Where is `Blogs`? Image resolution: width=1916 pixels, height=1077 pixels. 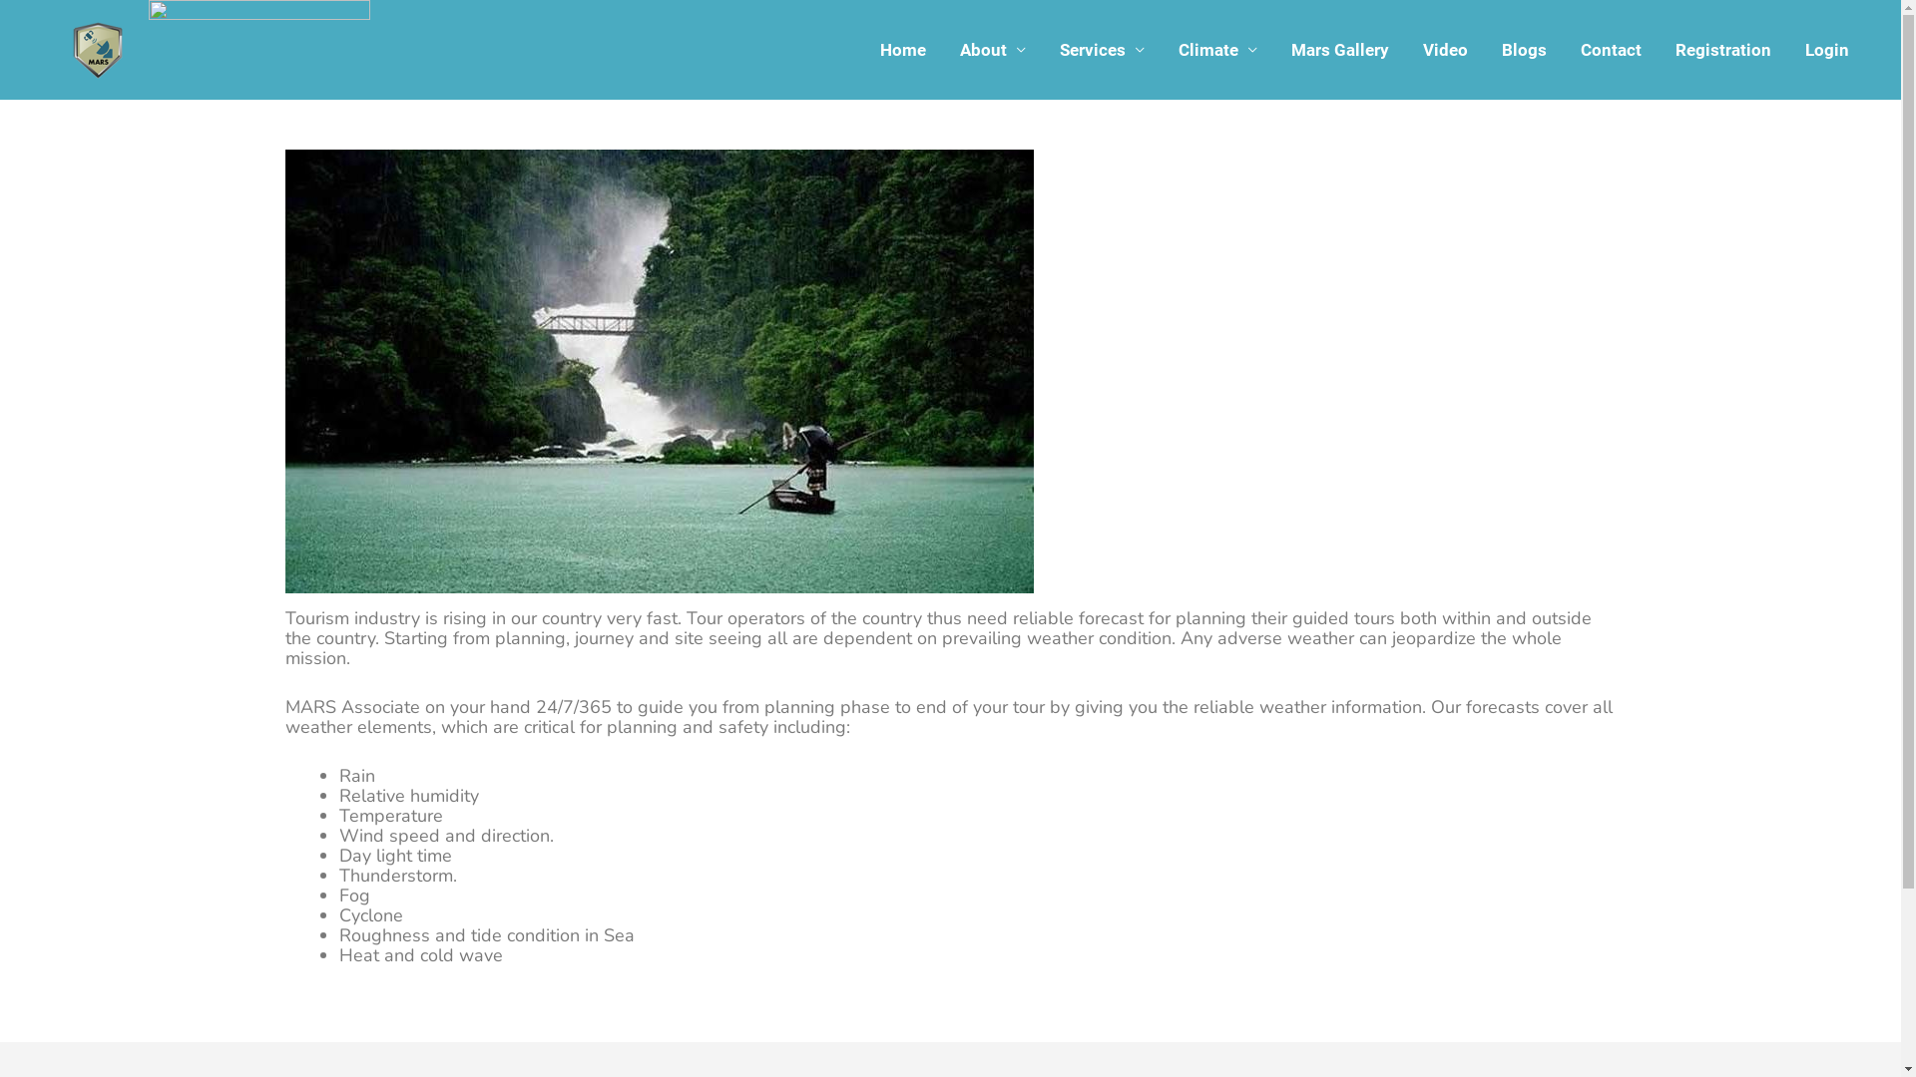
Blogs is located at coordinates (1525, 50).